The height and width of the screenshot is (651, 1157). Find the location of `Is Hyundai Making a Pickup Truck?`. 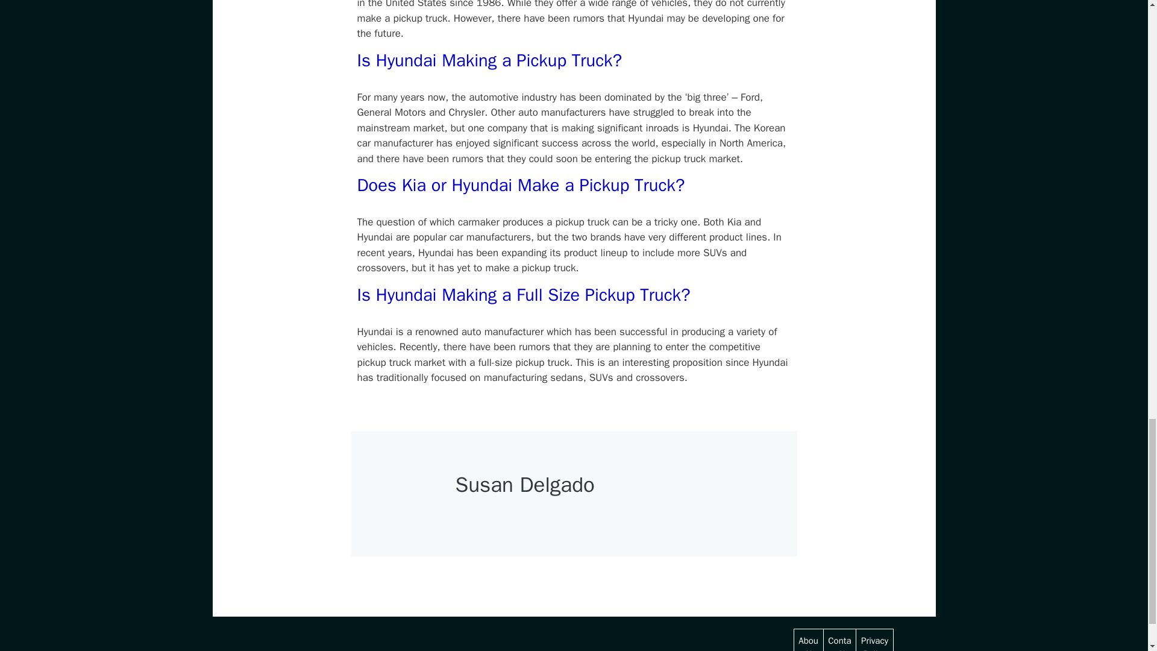

Is Hyundai Making a Pickup Truck? is located at coordinates (489, 60).